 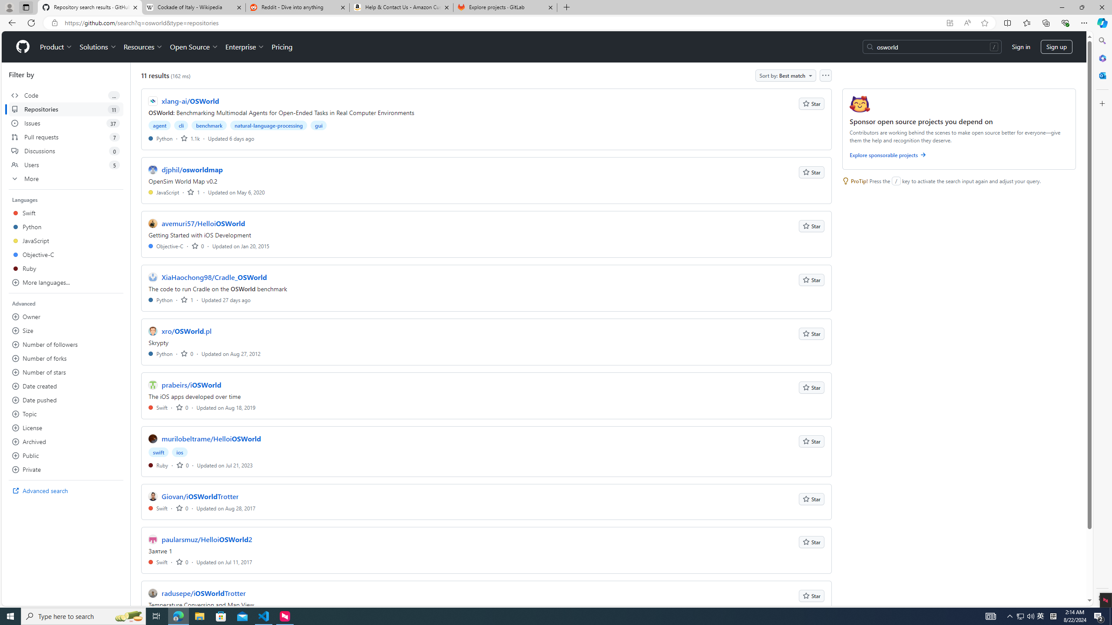 I want to click on New Tab, so click(x=566, y=7).